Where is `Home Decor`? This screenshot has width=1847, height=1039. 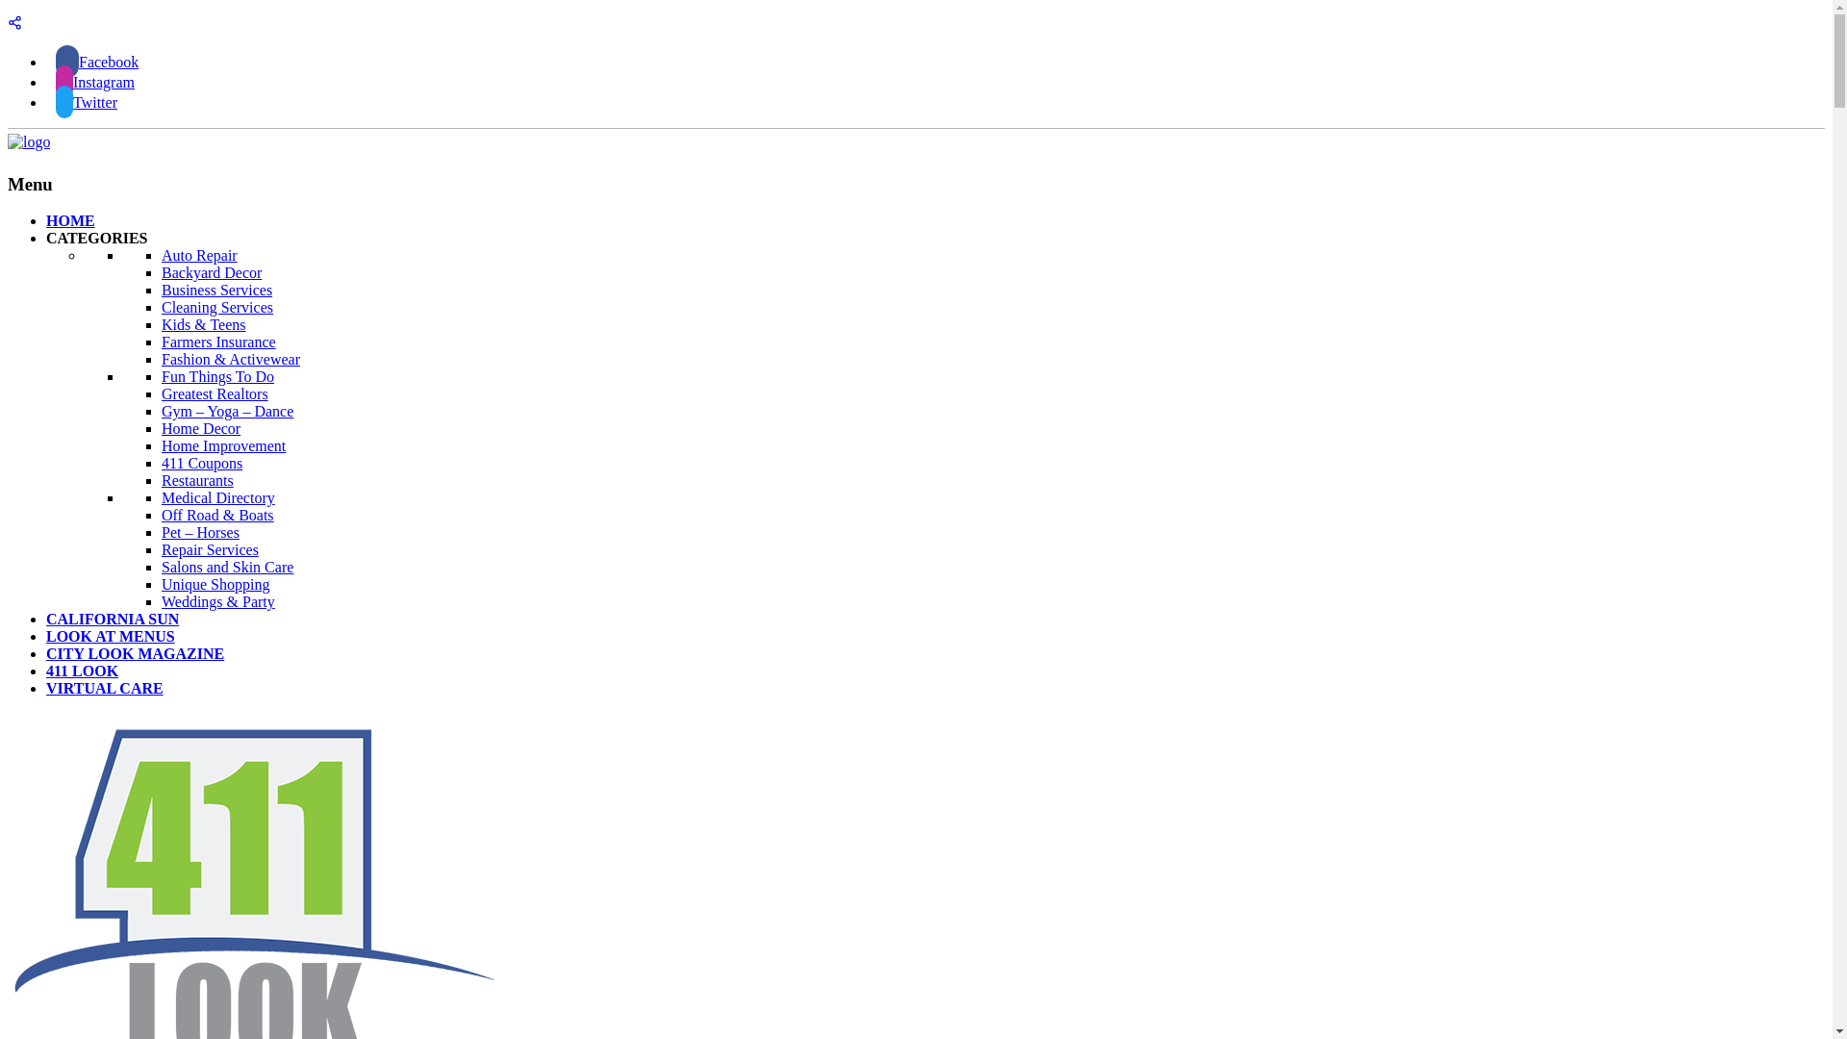
Home Decor is located at coordinates (201, 429).